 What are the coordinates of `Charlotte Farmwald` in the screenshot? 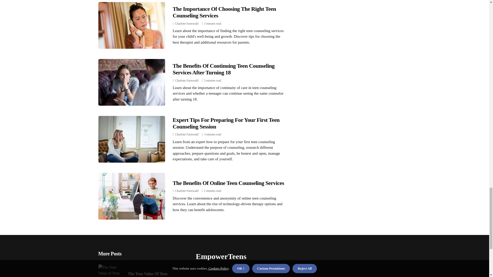 It's located at (187, 191).